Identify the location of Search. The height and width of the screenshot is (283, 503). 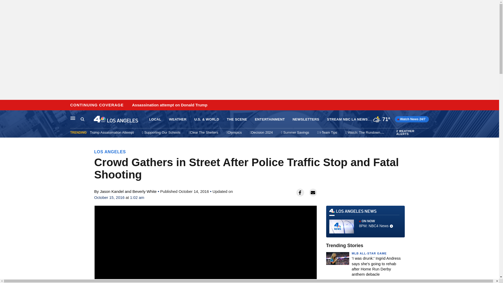
(87, 119).